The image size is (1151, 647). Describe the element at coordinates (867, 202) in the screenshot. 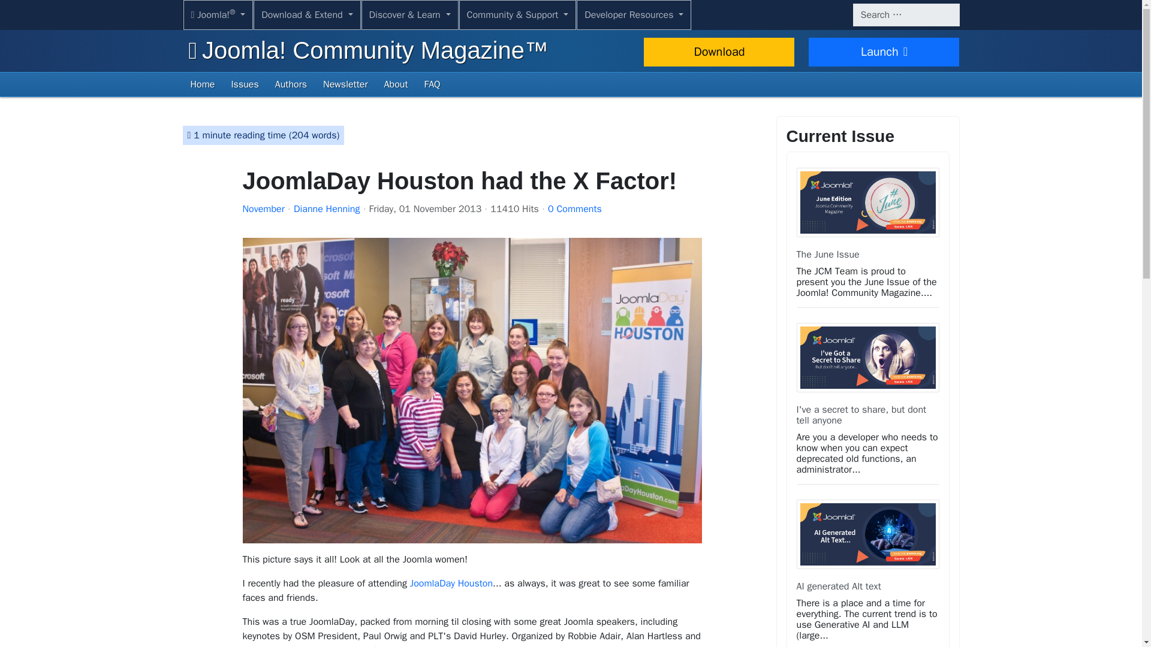

I see `2024---JCM-June-edition` at that location.